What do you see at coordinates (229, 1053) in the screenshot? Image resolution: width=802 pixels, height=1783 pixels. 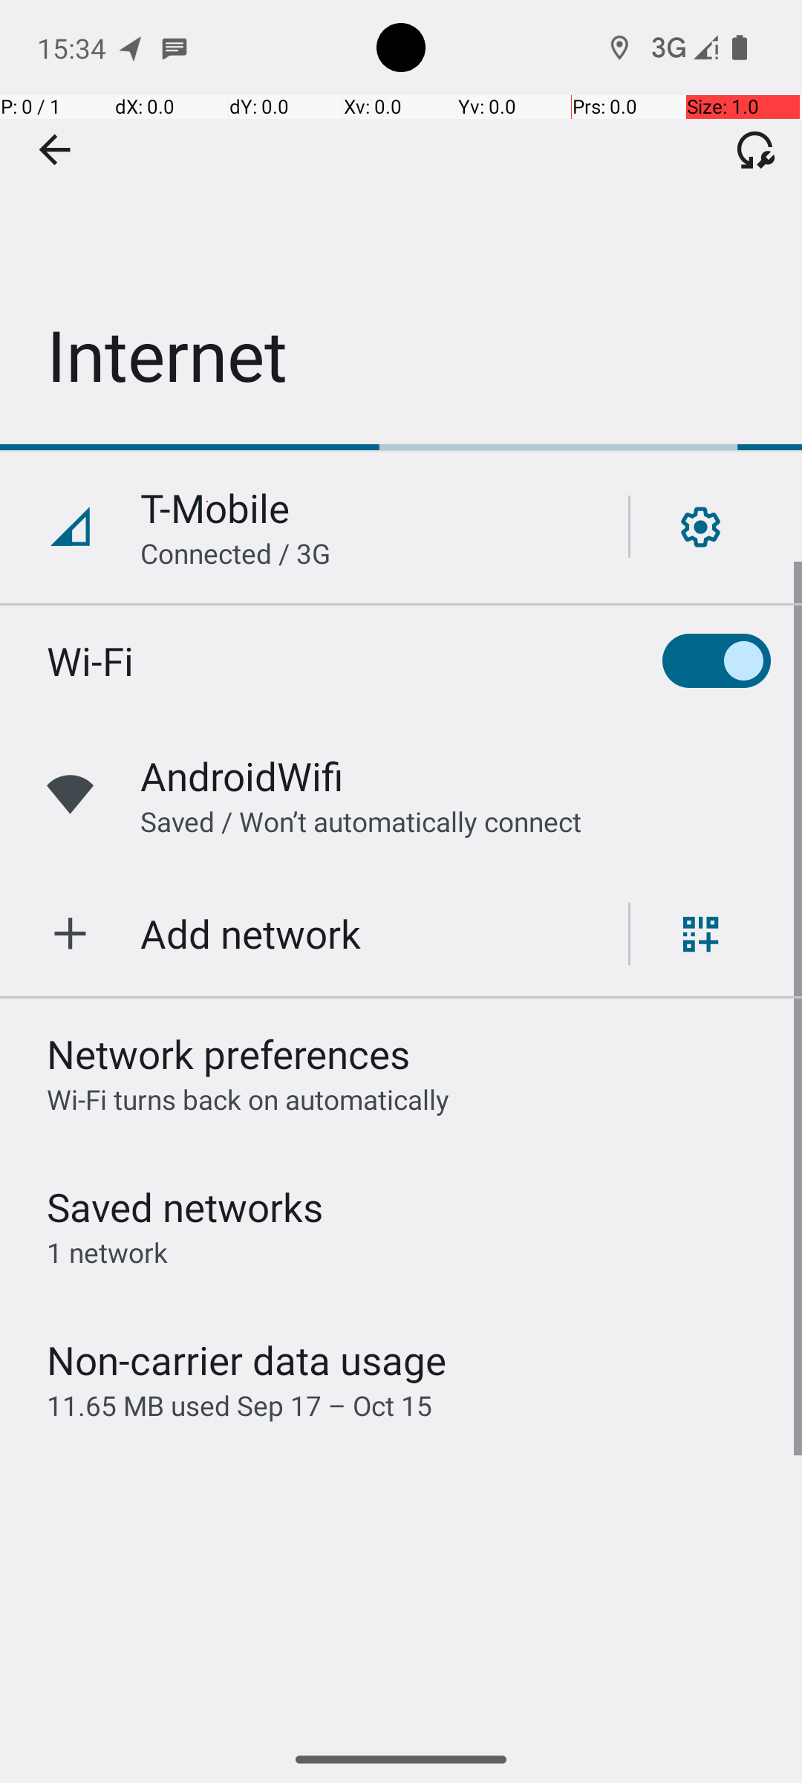 I see `Network preferences` at bounding box center [229, 1053].